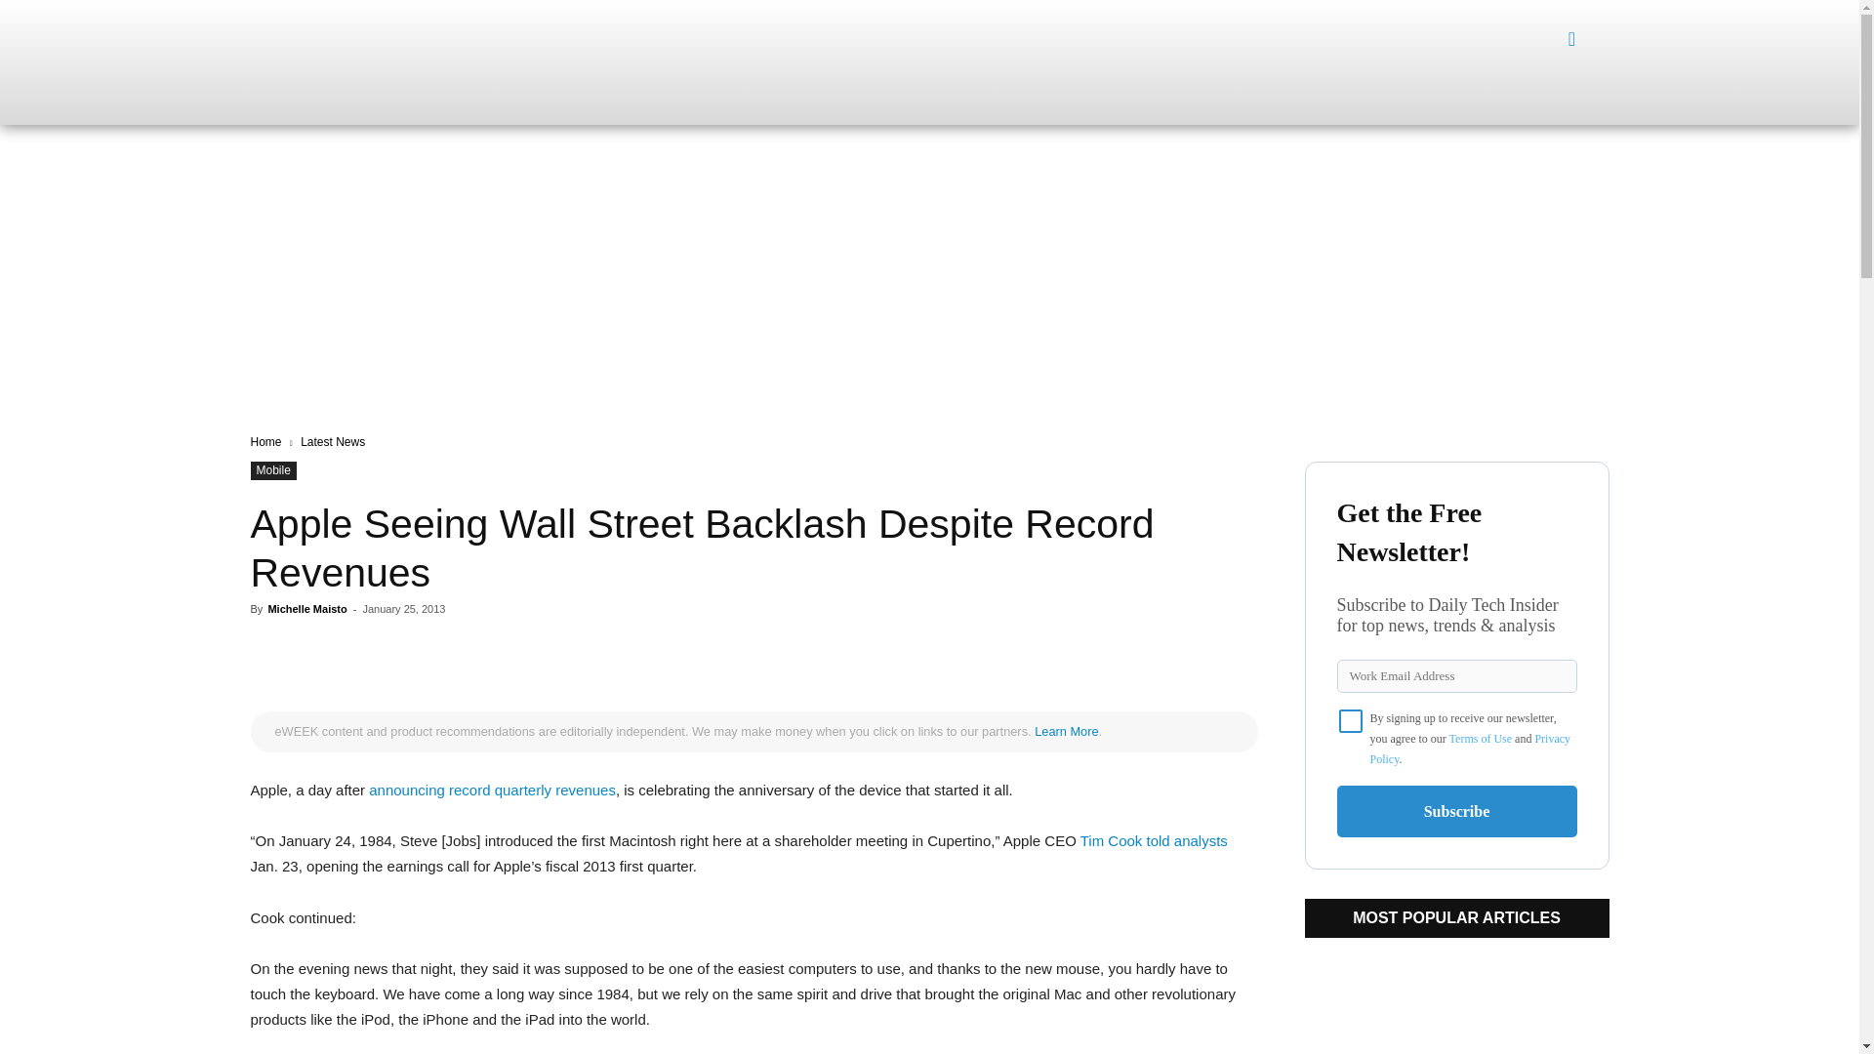  I want to click on on, so click(1351, 720).